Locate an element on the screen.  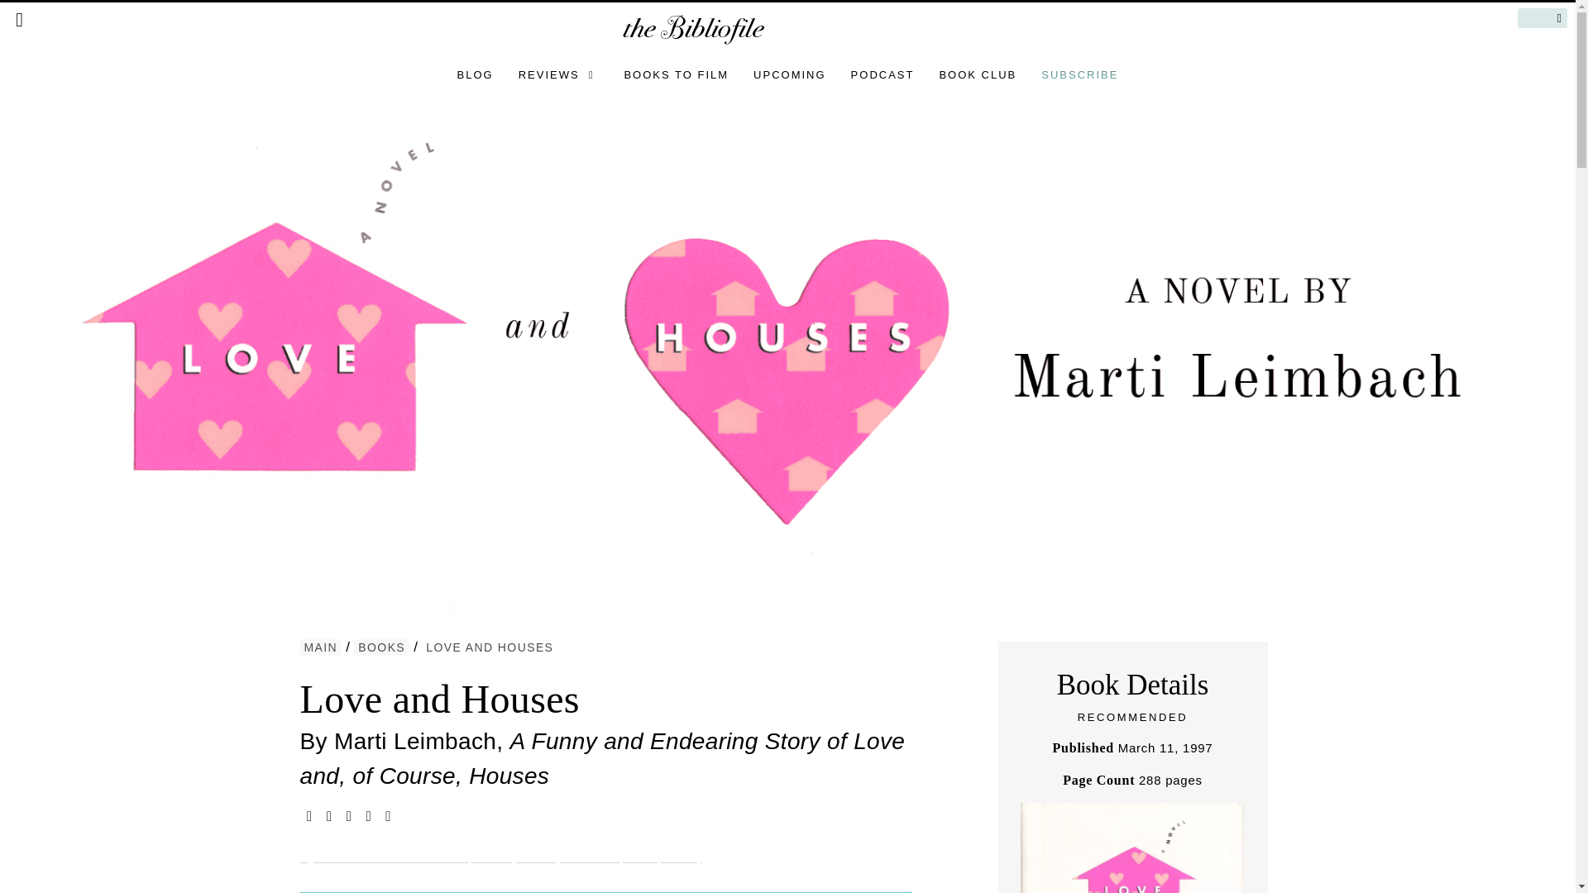
SUBSCRIBE is located at coordinates (1079, 74).